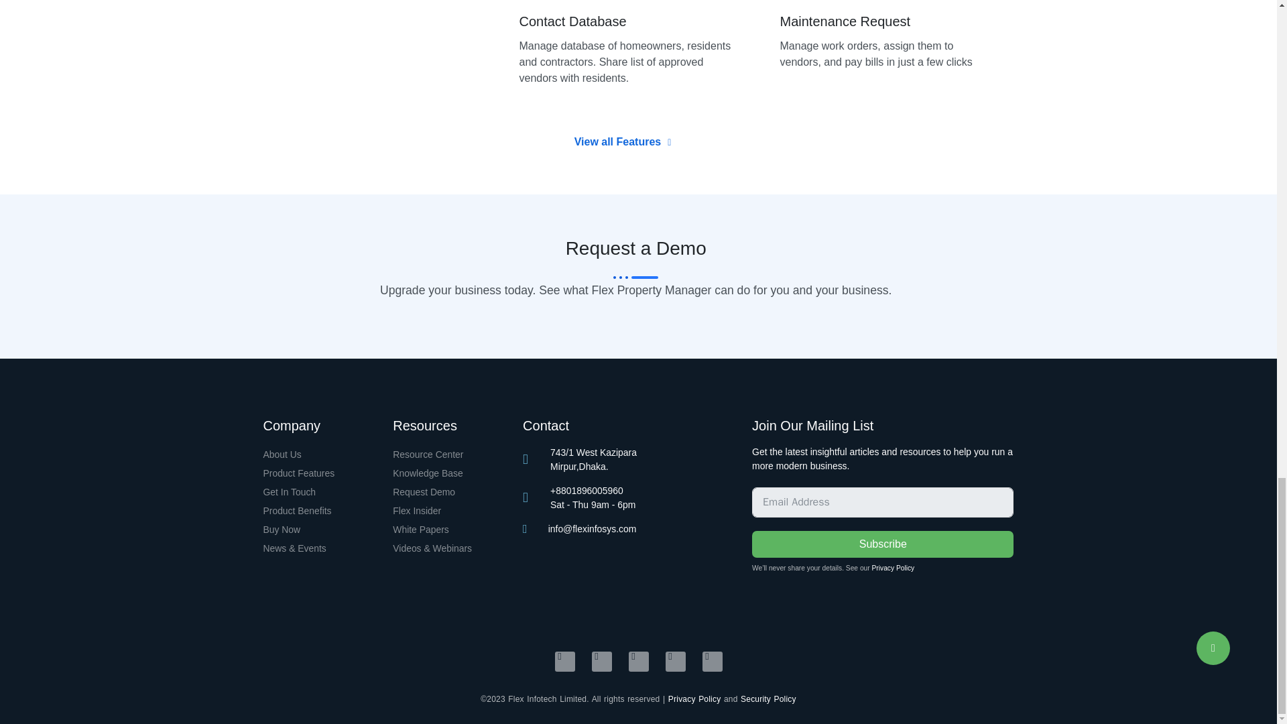  I want to click on Product Features, so click(320, 474).